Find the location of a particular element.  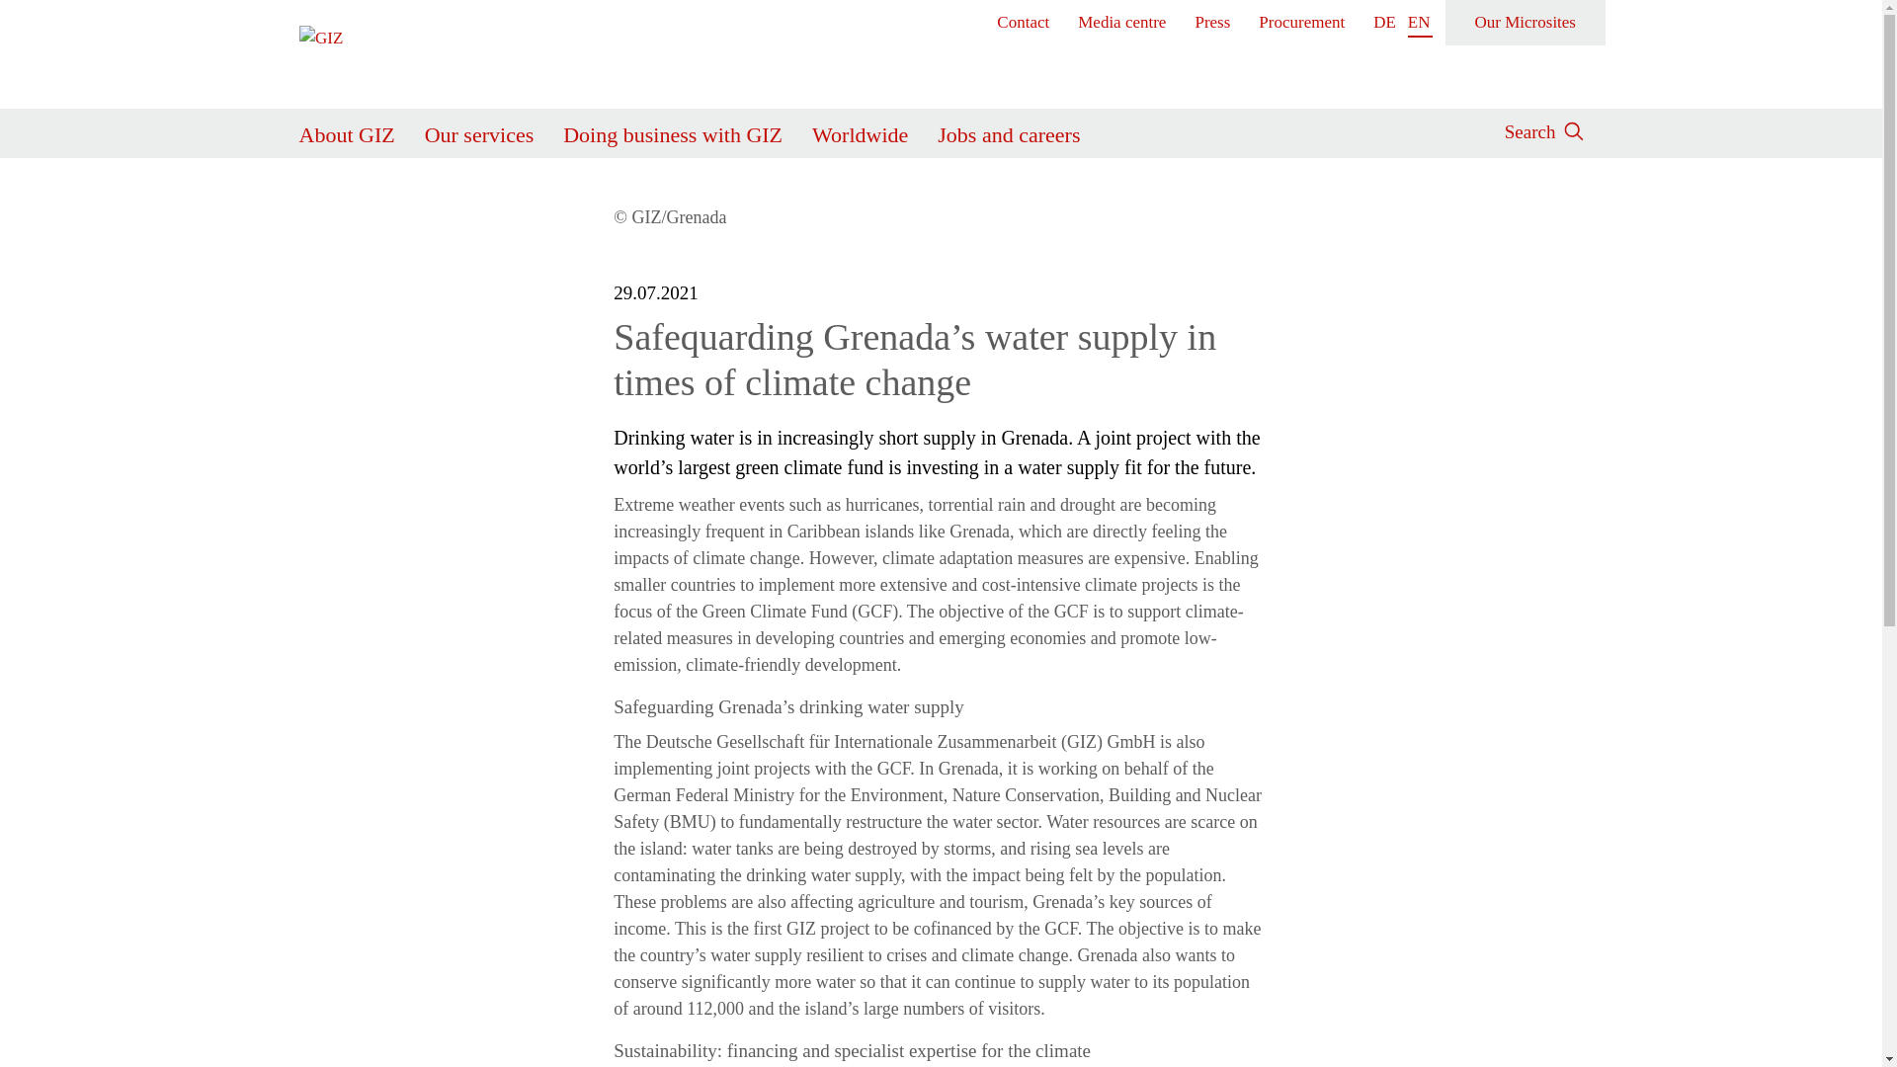

Doing business with GIZ is located at coordinates (672, 130).